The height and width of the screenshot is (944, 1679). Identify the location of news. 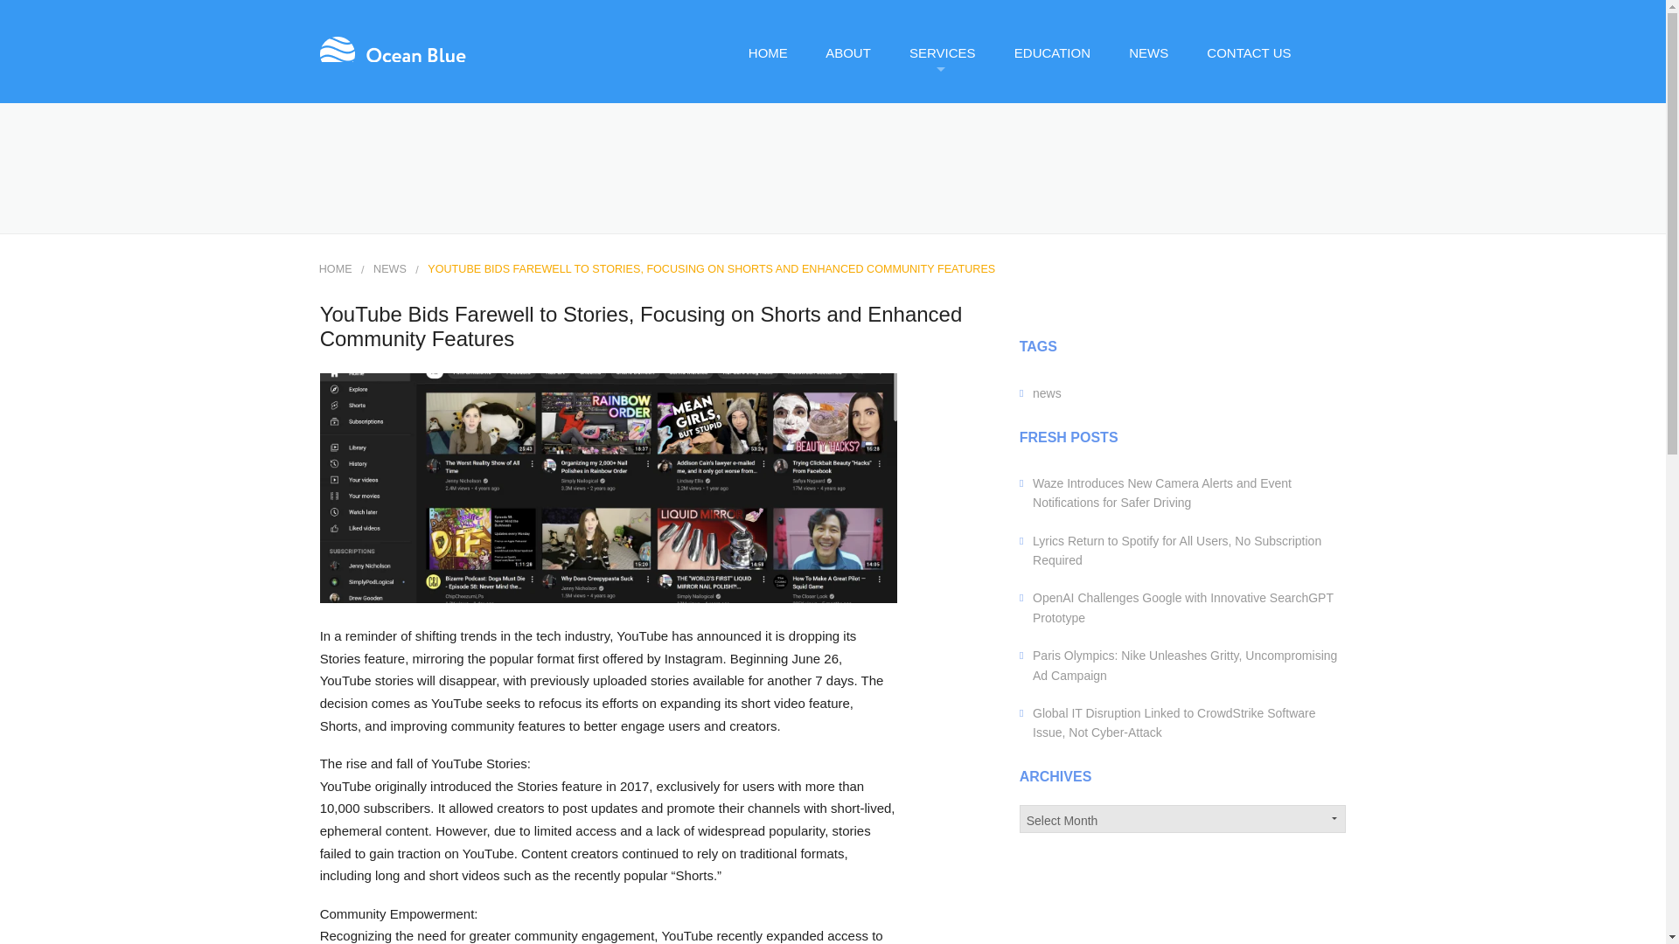
(1046, 392).